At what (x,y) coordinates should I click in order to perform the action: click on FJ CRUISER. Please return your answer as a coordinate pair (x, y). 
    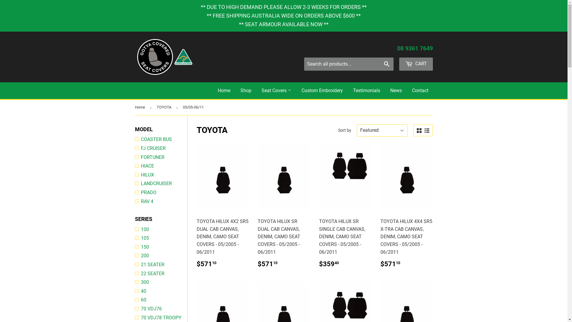
    Looking at the image, I should click on (161, 148).